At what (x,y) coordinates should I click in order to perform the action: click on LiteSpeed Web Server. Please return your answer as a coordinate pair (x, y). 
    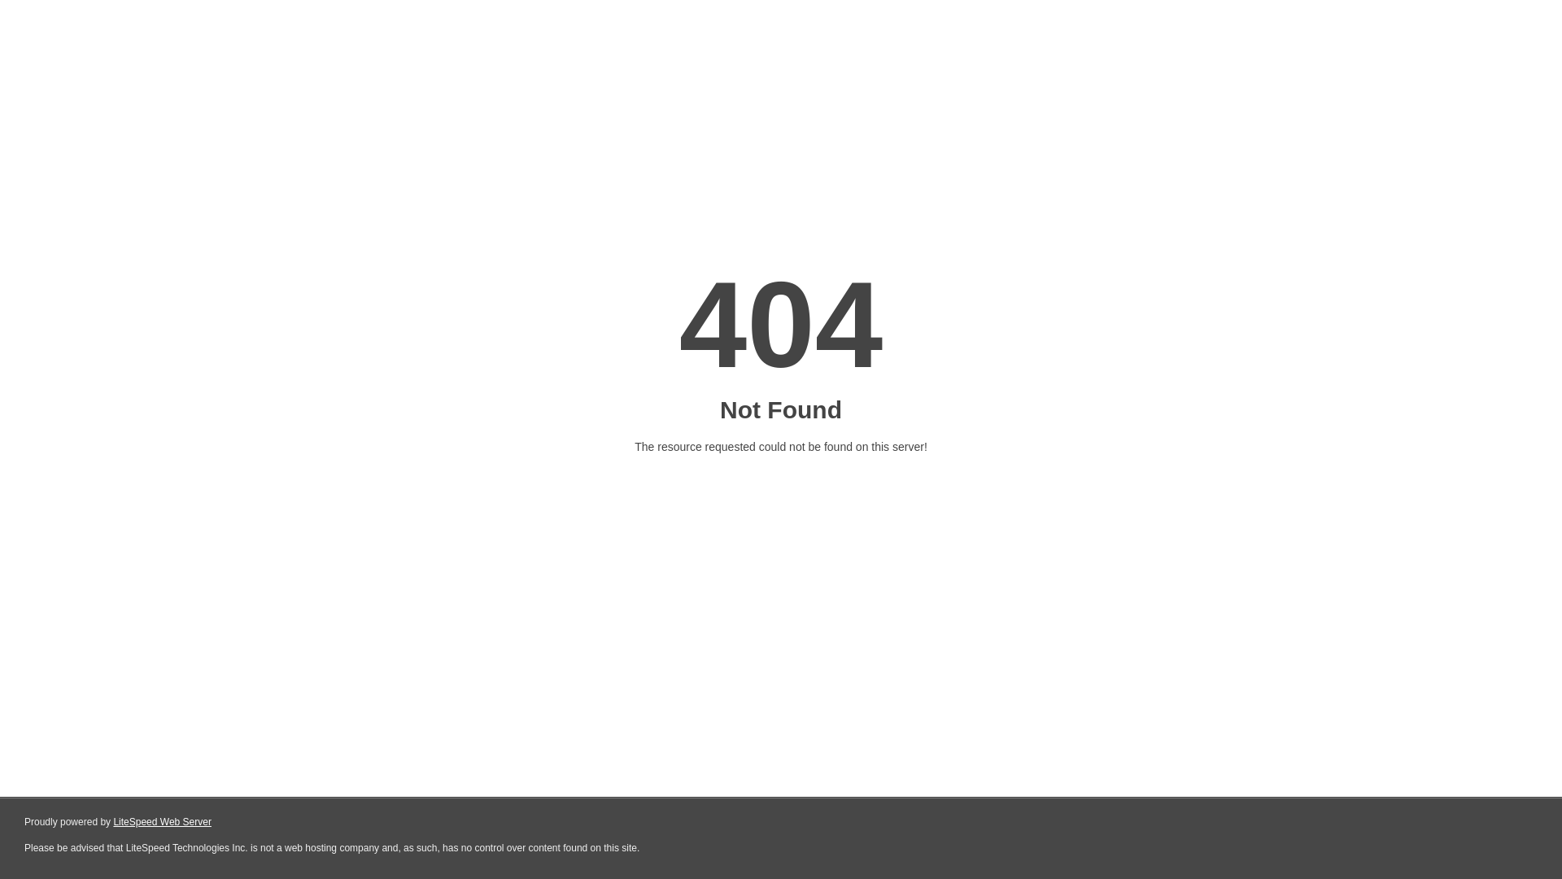
    Looking at the image, I should click on (163, 822).